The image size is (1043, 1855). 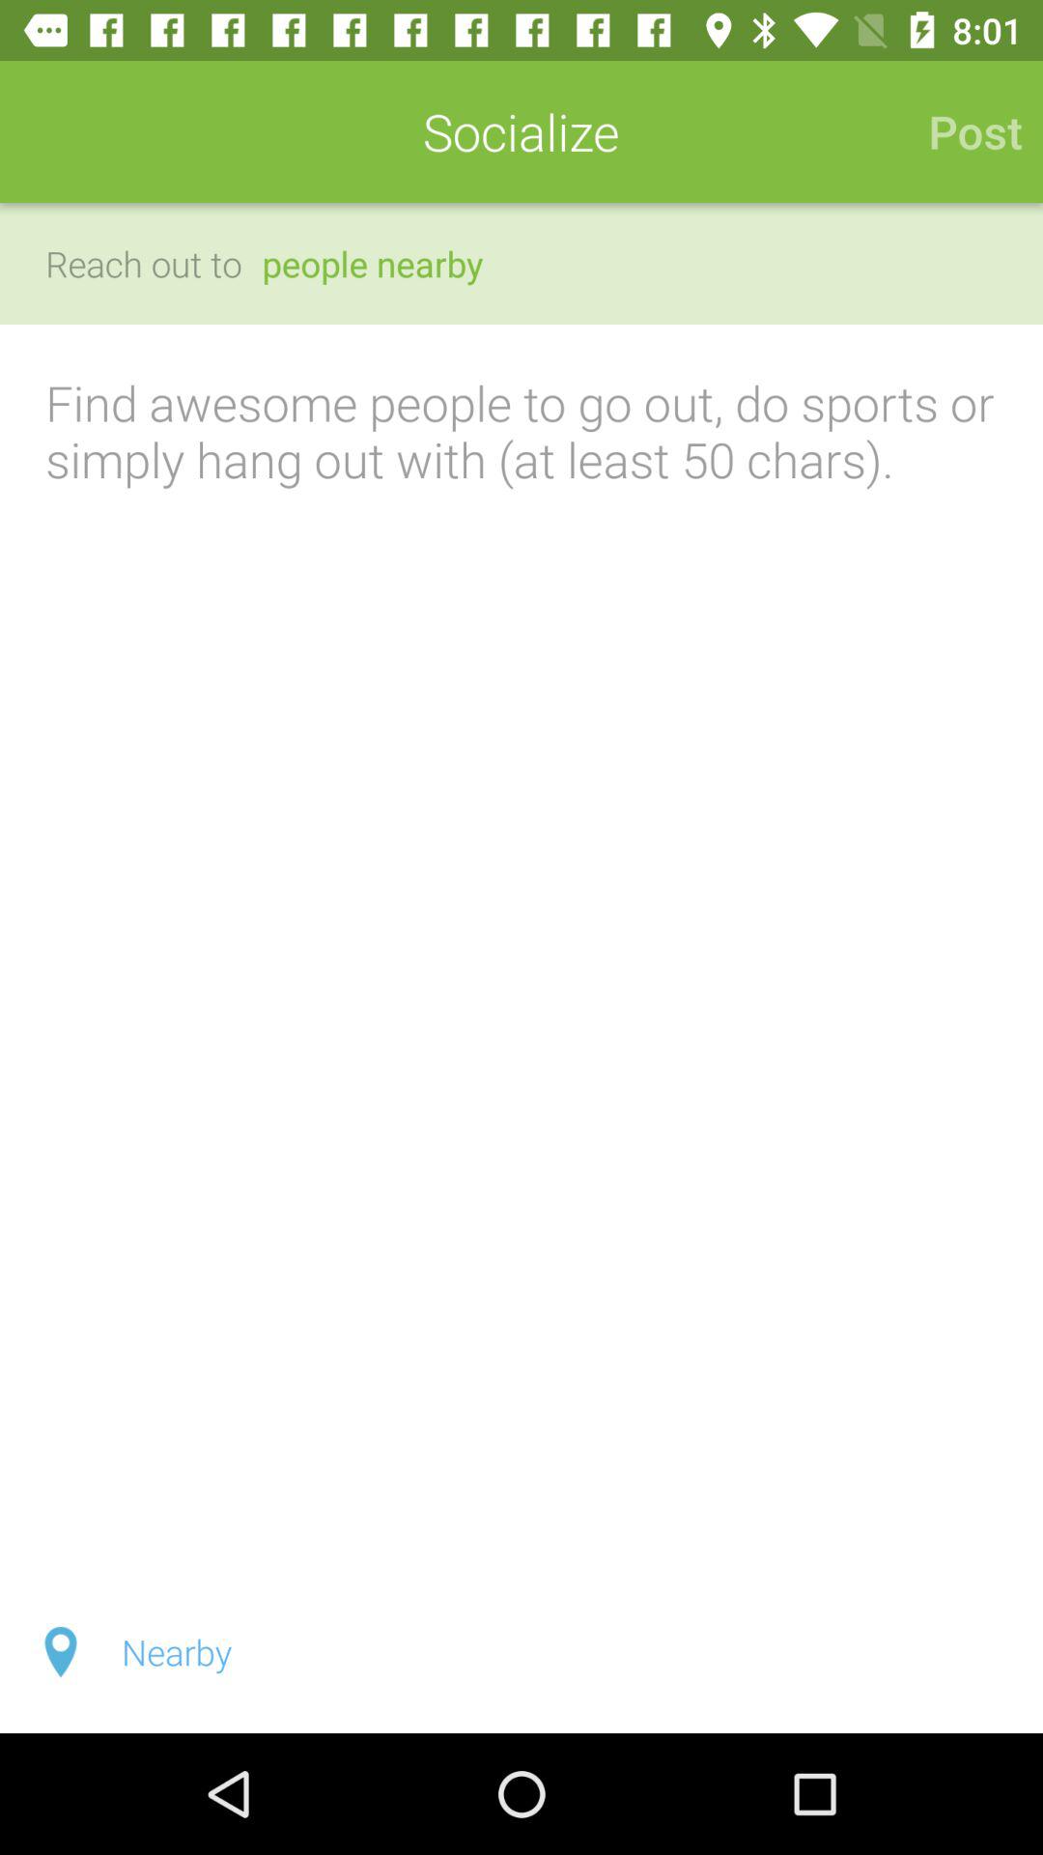 I want to click on select icon next to socialize icon, so click(x=966, y=131).